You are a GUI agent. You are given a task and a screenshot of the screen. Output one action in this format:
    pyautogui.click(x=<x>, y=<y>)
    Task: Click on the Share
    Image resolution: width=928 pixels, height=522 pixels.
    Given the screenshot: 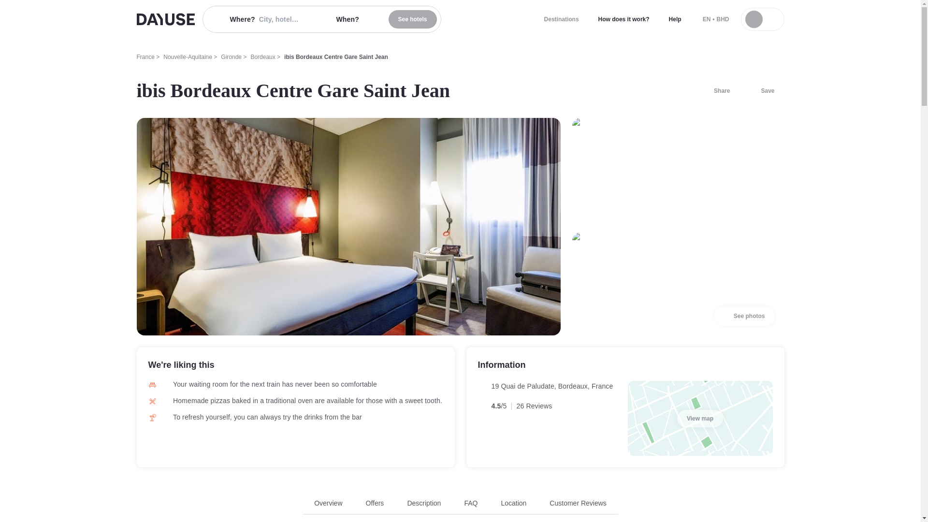 What is the action you would take?
    pyautogui.click(x=716, y=91)
    